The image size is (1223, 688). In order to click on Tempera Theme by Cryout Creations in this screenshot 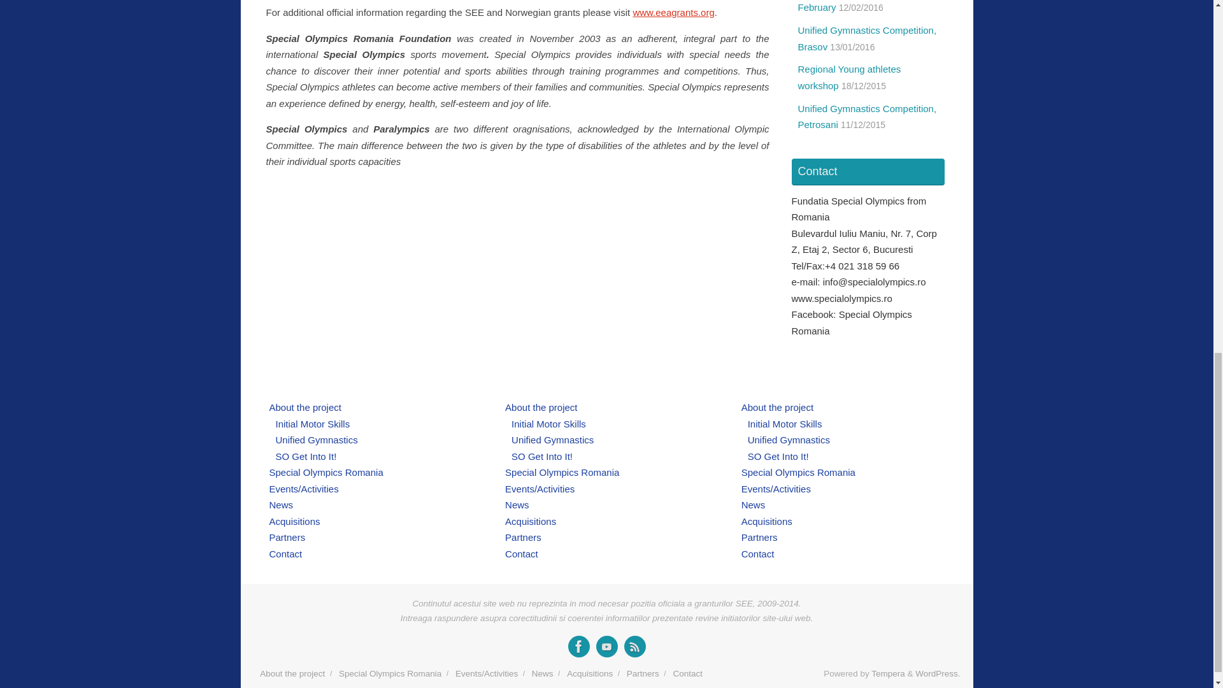, I will do `click(888, 673)`.